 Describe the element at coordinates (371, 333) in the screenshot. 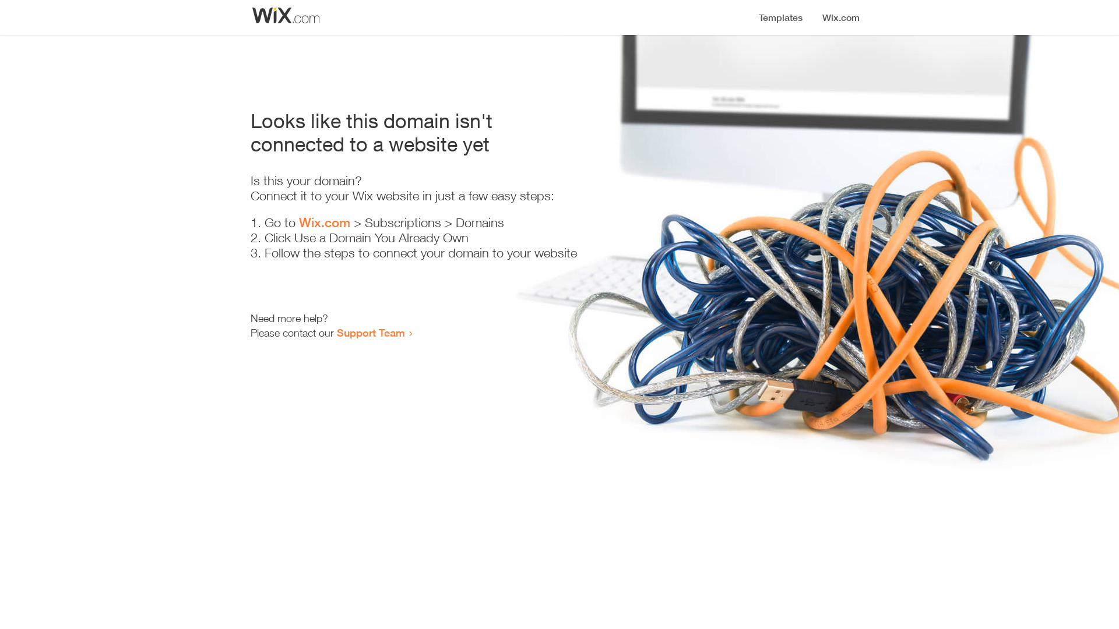

I see `Support Team` at that location.